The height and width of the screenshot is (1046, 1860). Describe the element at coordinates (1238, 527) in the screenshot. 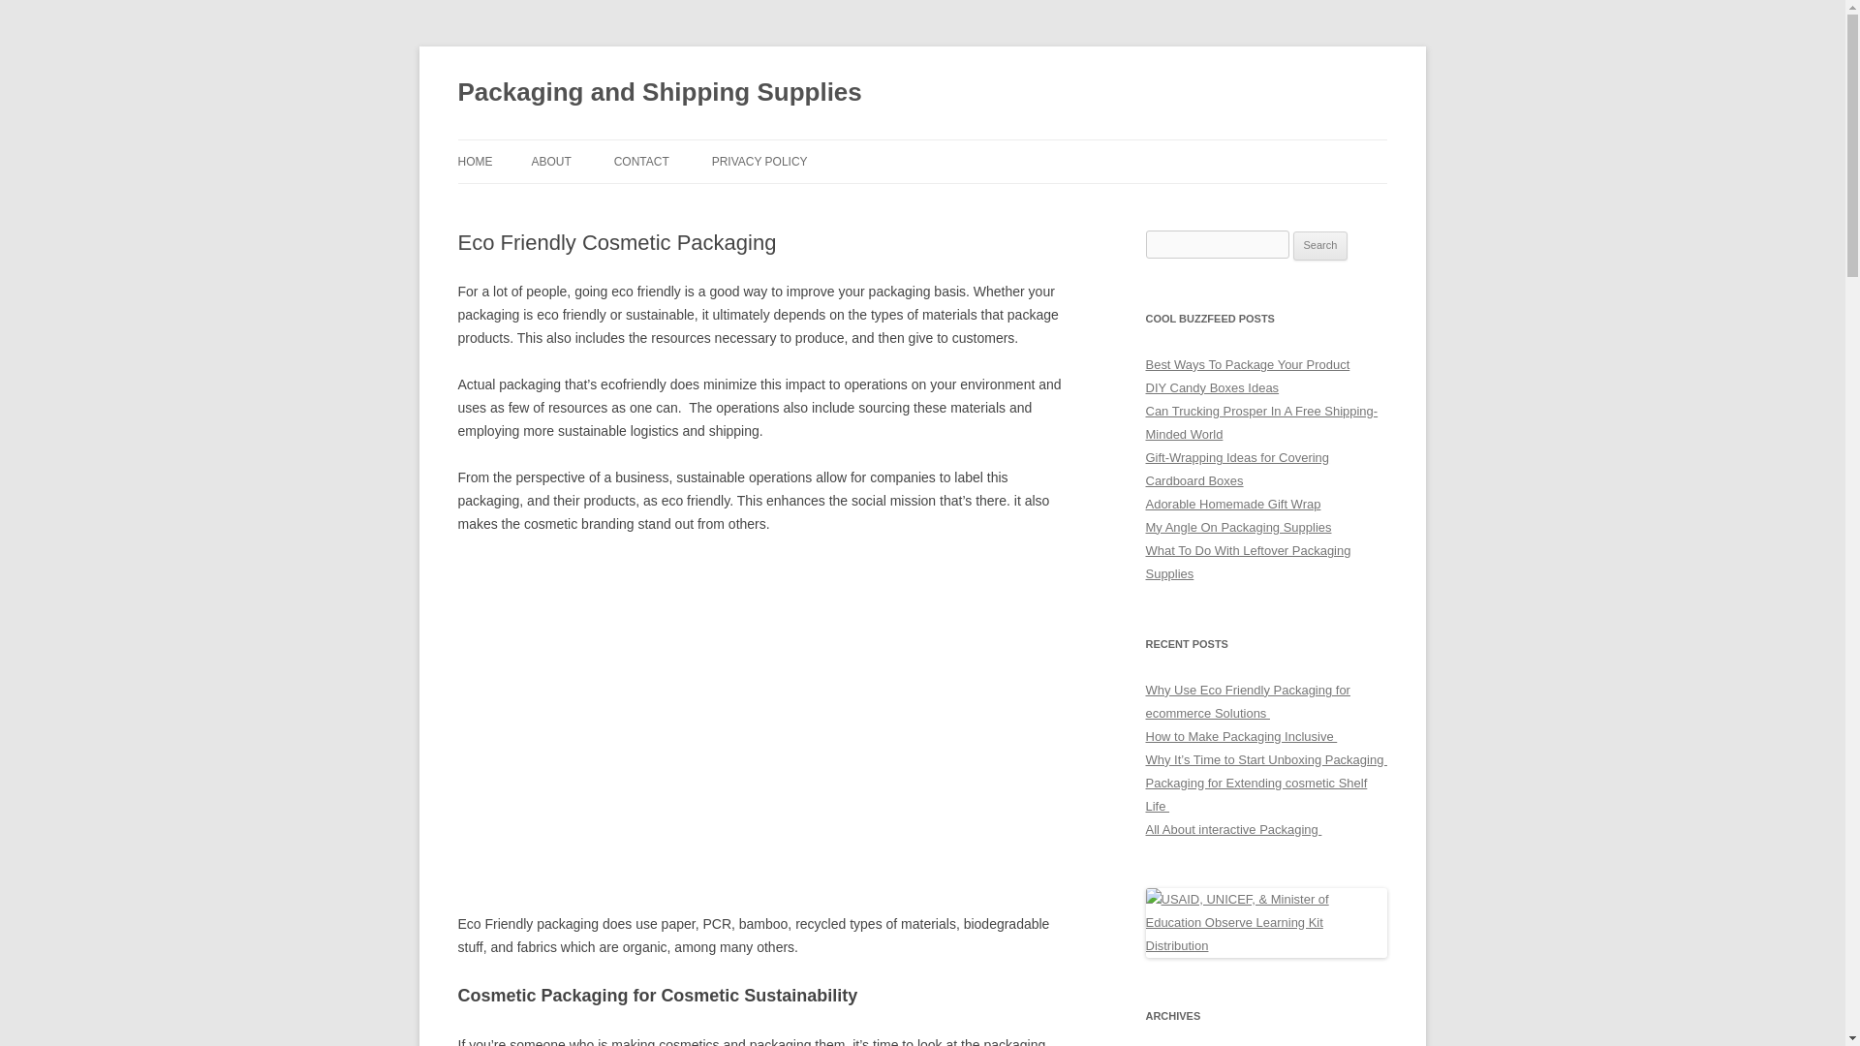

I see `My Angle On Packaging Supplies` at that location.